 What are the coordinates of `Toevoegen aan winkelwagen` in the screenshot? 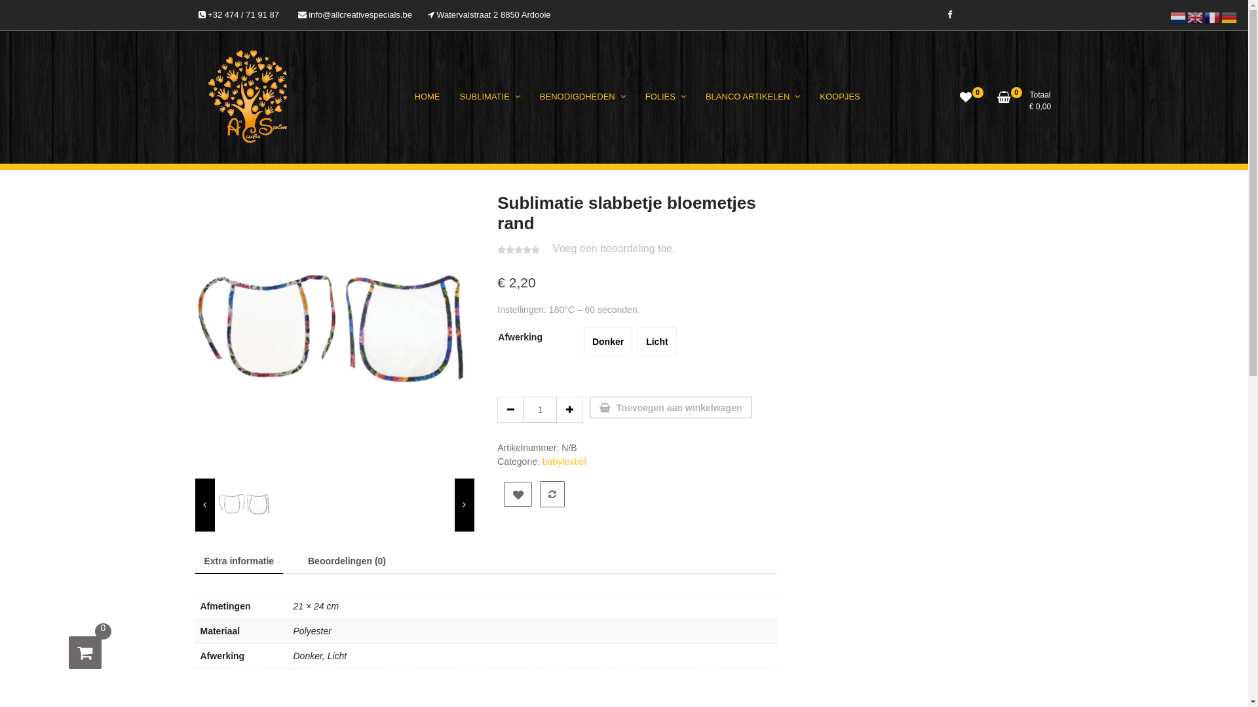 It's located at (671, 407).